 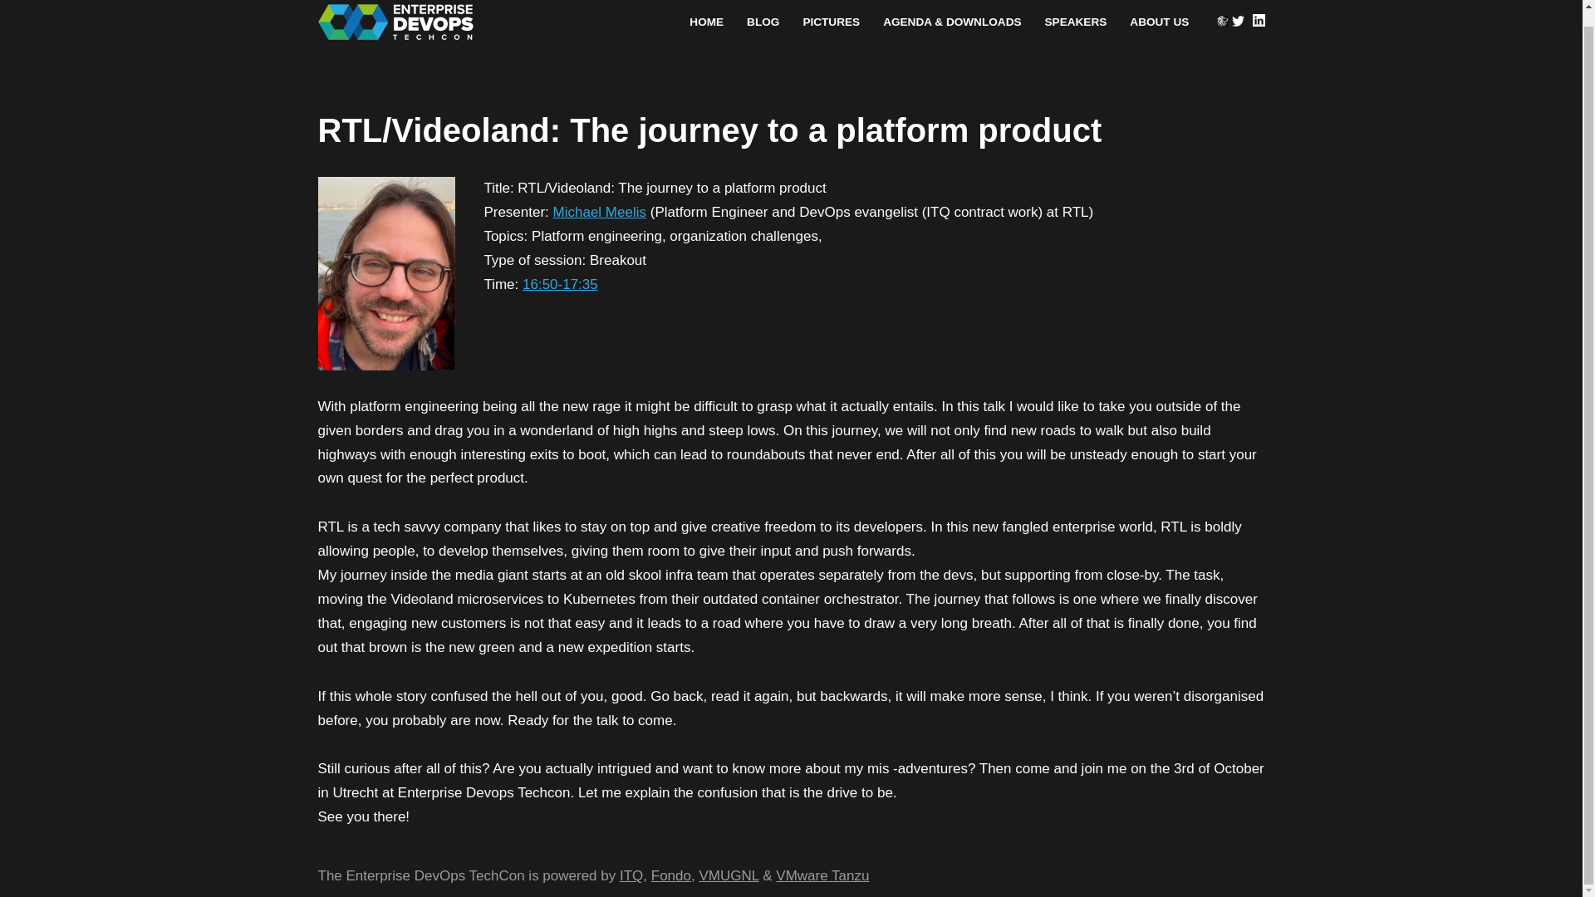 What do you see at coordinates (12, 20) in the screenshot?
I see `Skip to content` at bounding box center [12, 20].